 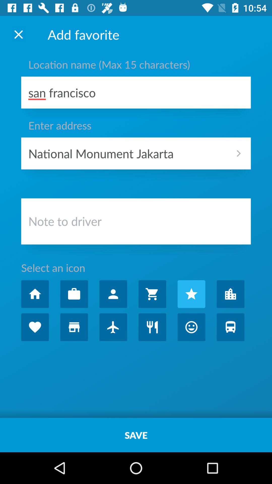 I want to click on choose the 'liked favorites category, so click(x=35, y=327).